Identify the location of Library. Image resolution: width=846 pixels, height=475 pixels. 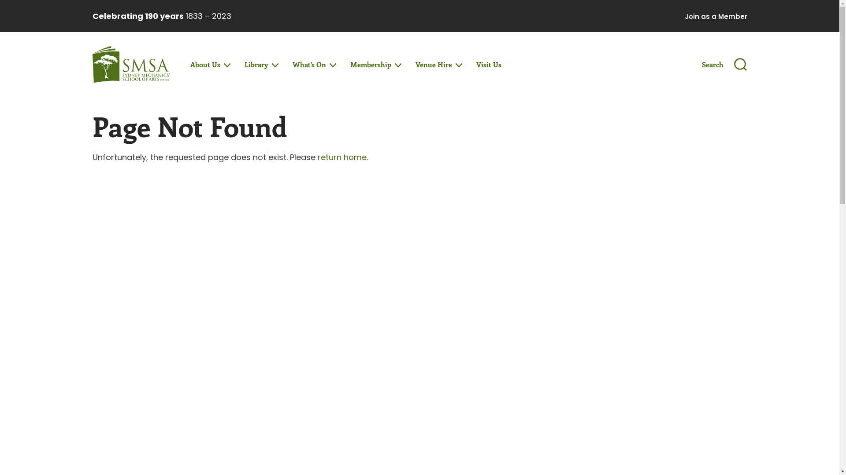
(260, 65).